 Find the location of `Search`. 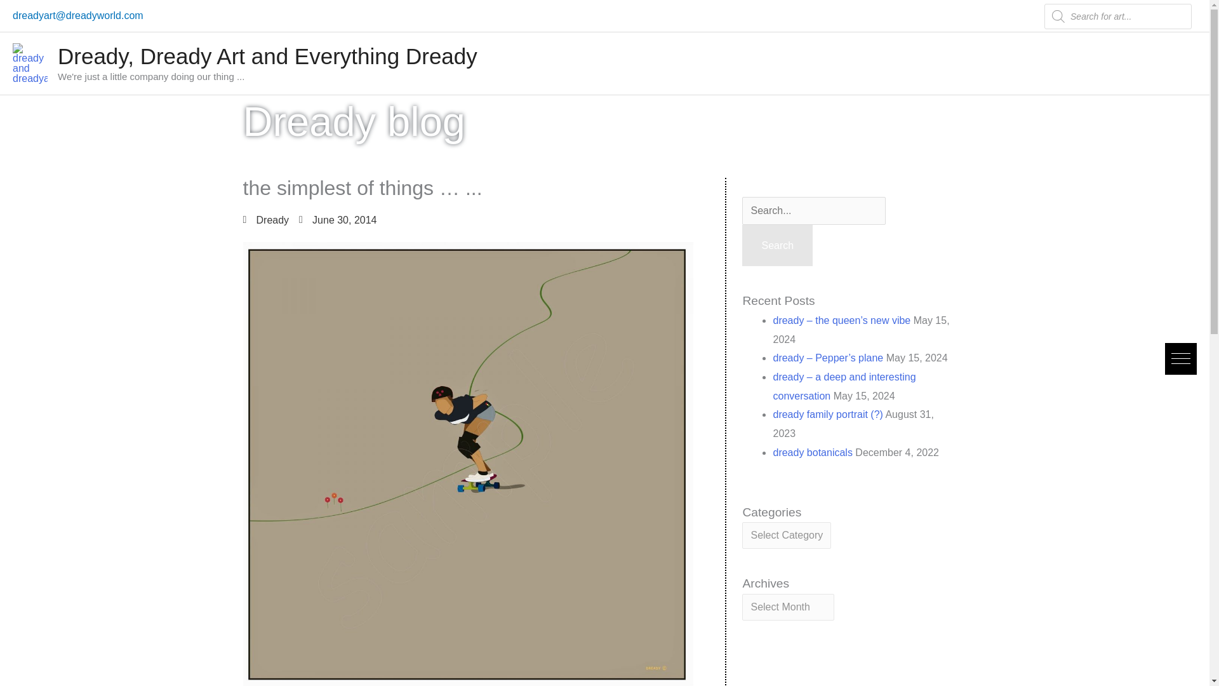

Search is located at coordinates (777, 246).